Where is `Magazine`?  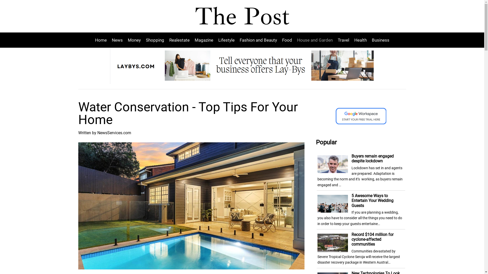 Magazine is located at coordinates (204, 40).